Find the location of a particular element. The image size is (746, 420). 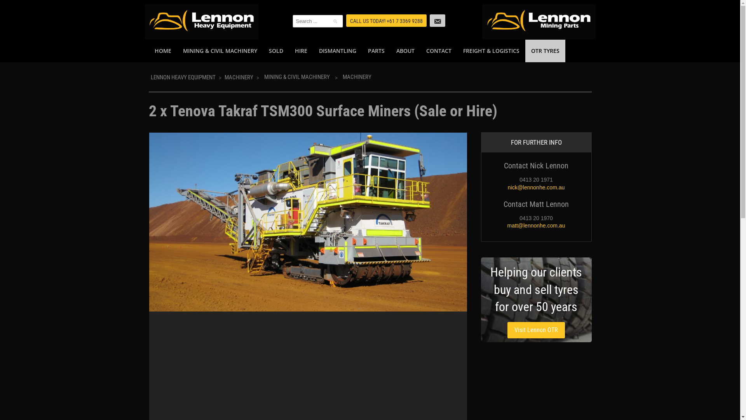

CALL US TODAY! +61 7 3369 9288 is located at coordinates (386, 21).